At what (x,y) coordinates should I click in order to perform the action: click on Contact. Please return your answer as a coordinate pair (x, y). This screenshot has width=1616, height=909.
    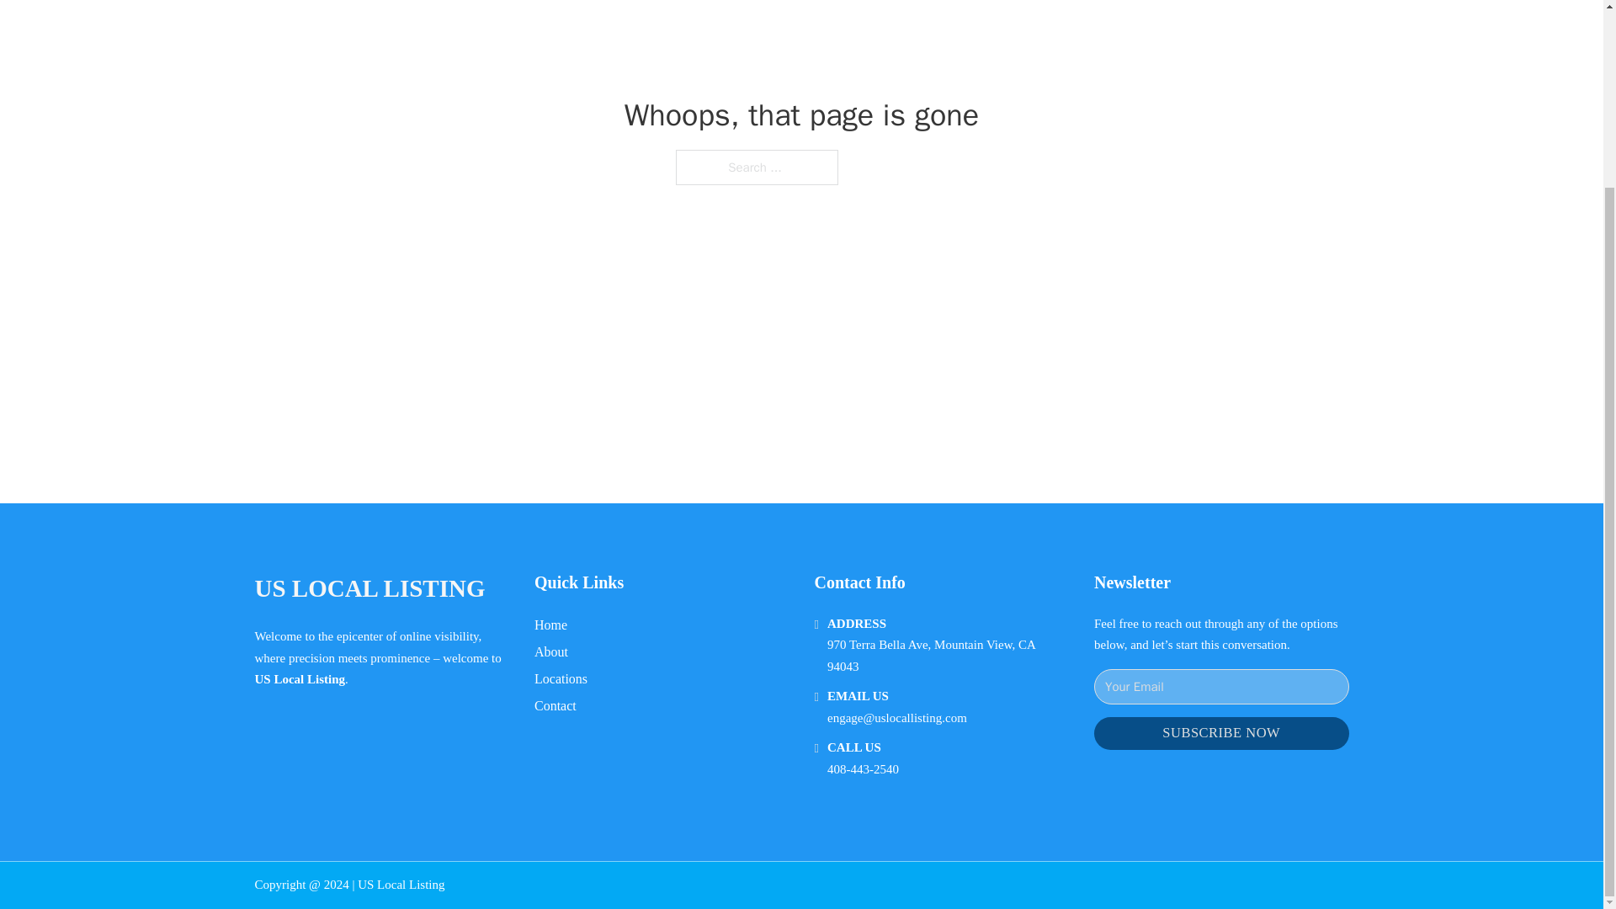
    Looking at the image, I should click on (555, 705).